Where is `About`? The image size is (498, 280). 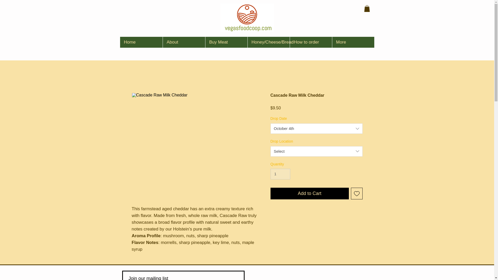
About is located at coordinates (183, 42).